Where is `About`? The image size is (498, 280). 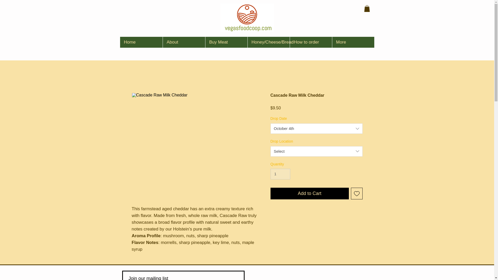
About is located at coordinates (183, 42).